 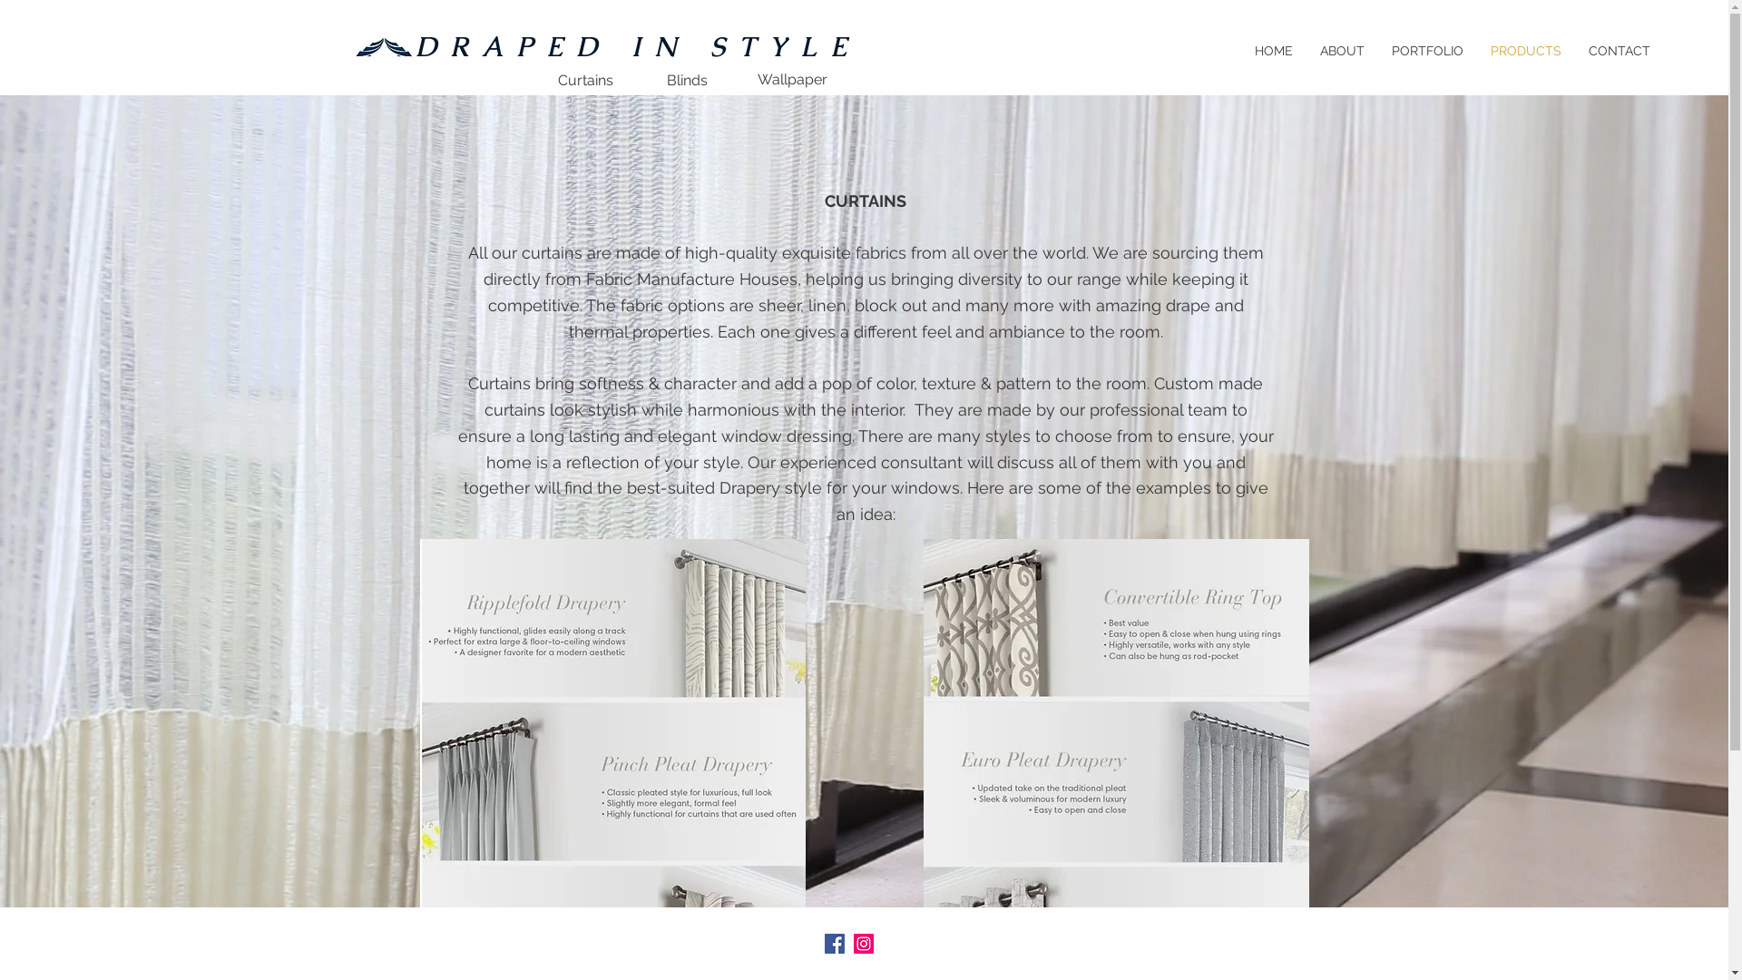 What do you see at coordinates (1274, 51) in the screenshot?
I see `HOME` at bounding box center [1274, 51].